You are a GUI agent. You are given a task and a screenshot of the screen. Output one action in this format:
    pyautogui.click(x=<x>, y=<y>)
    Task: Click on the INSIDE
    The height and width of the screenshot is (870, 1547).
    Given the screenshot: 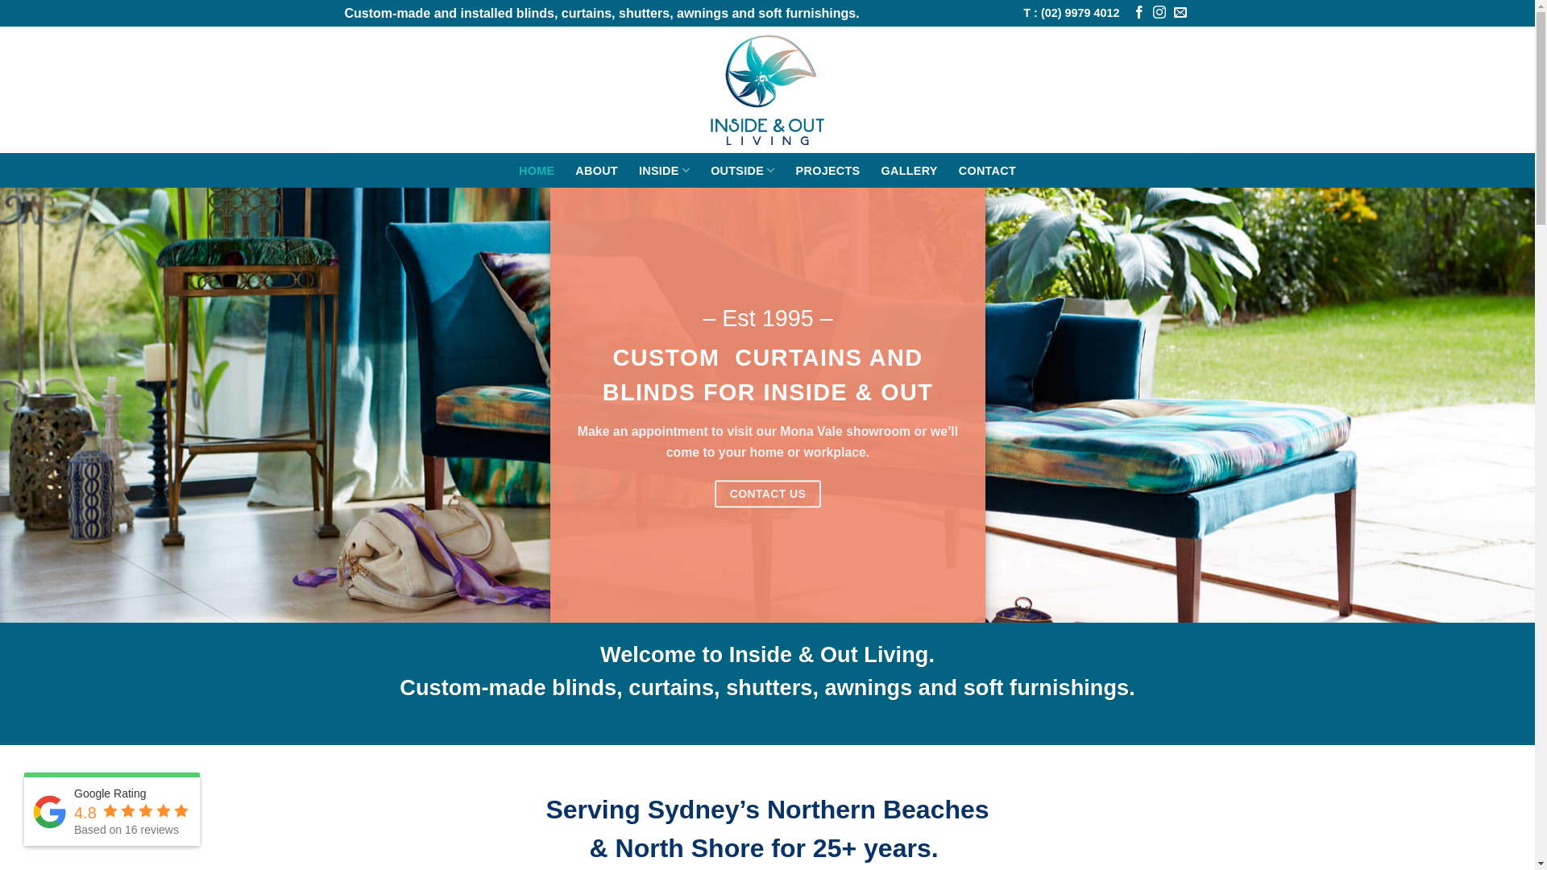 What is the action you would take?
    pyautogui.click(x=664, y=171)
    